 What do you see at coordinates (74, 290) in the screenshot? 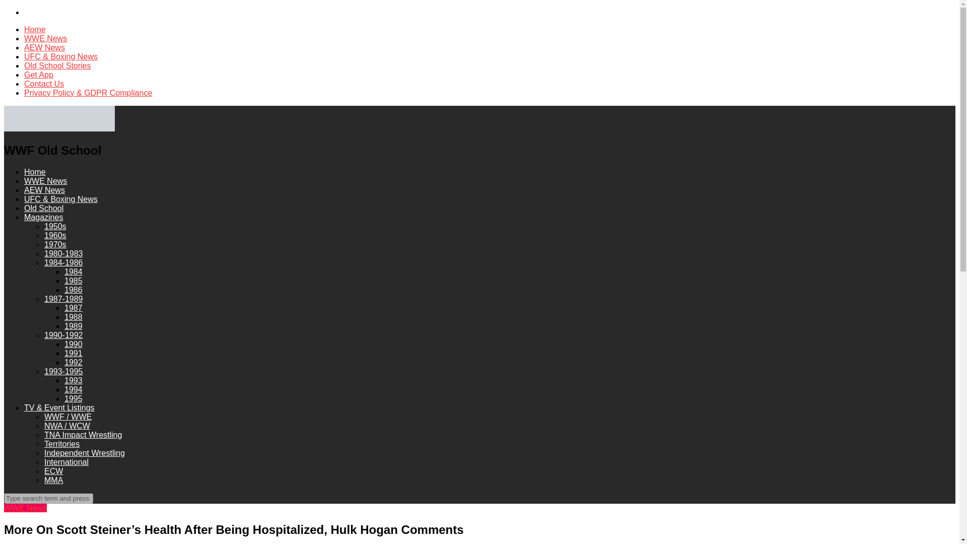
I see `1986` at bounding box center [74, 290].